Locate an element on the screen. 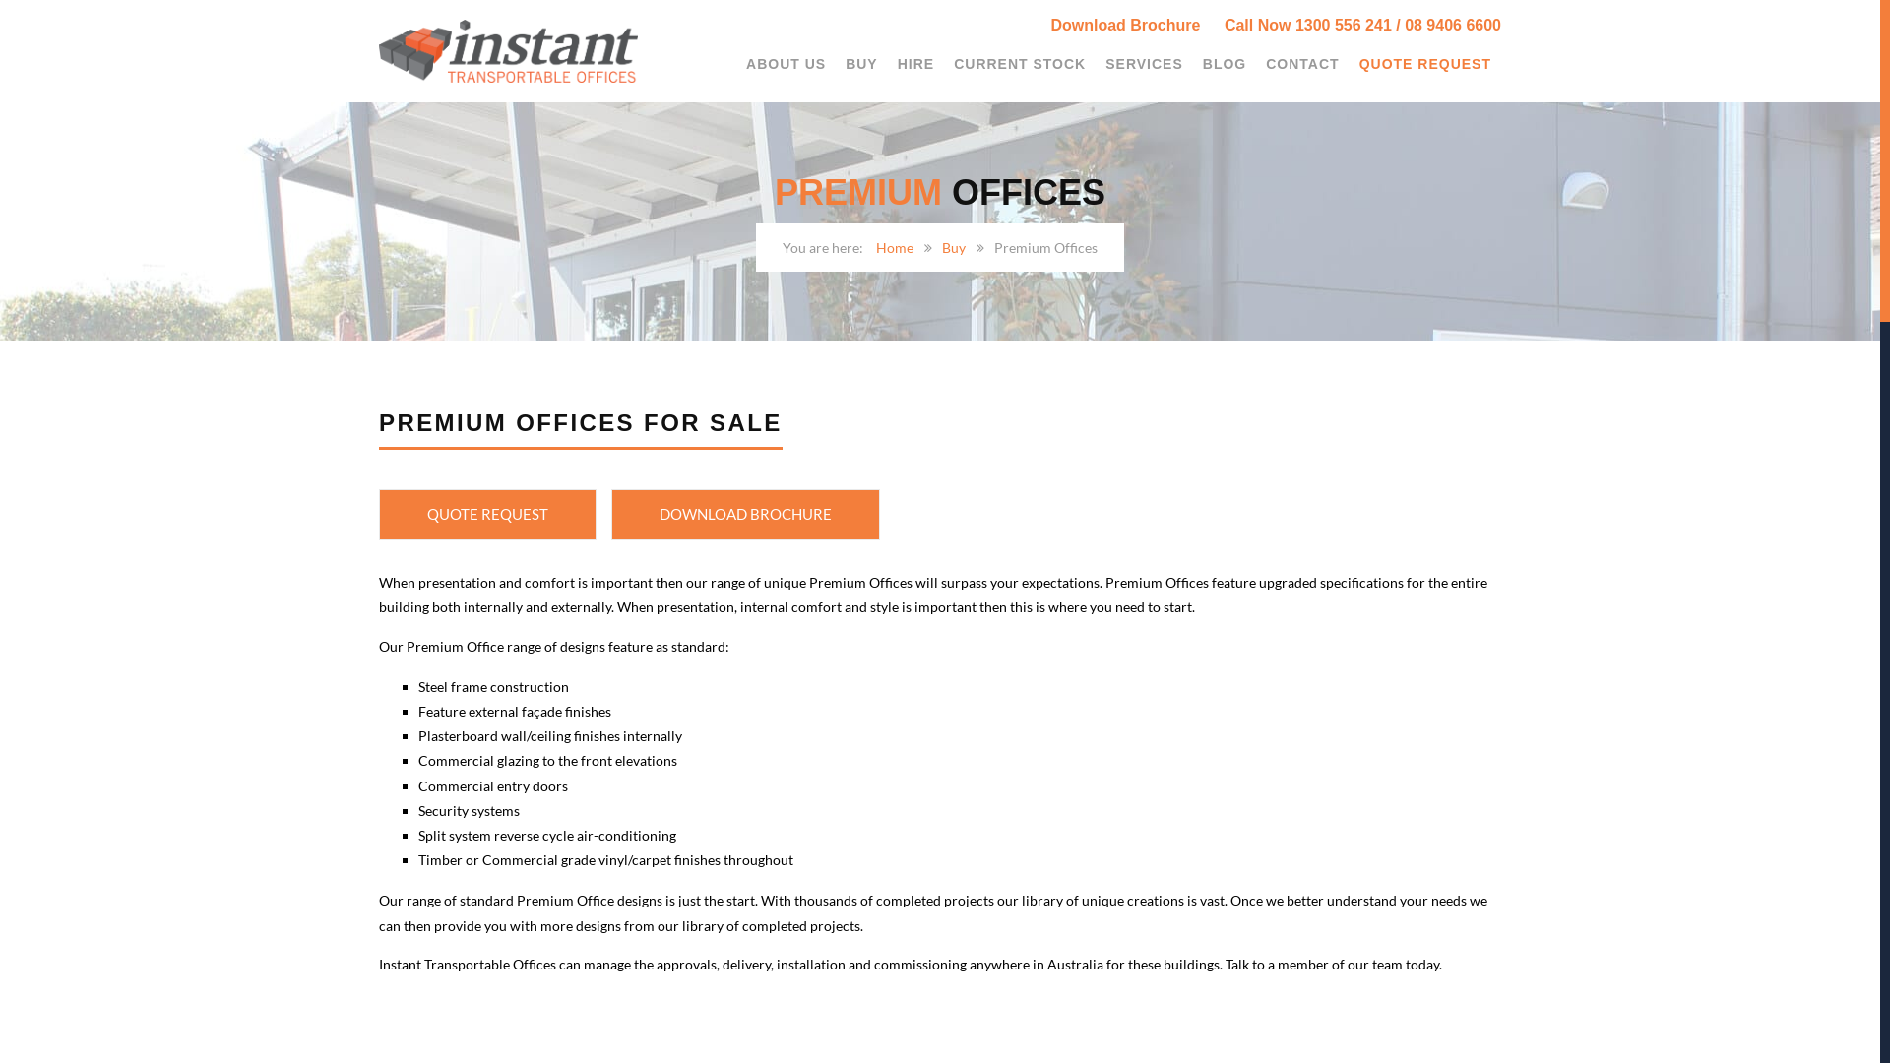 The image size is (1890, 1063). Call Now 1300 556 241 is located at coordinates (1308, 26).